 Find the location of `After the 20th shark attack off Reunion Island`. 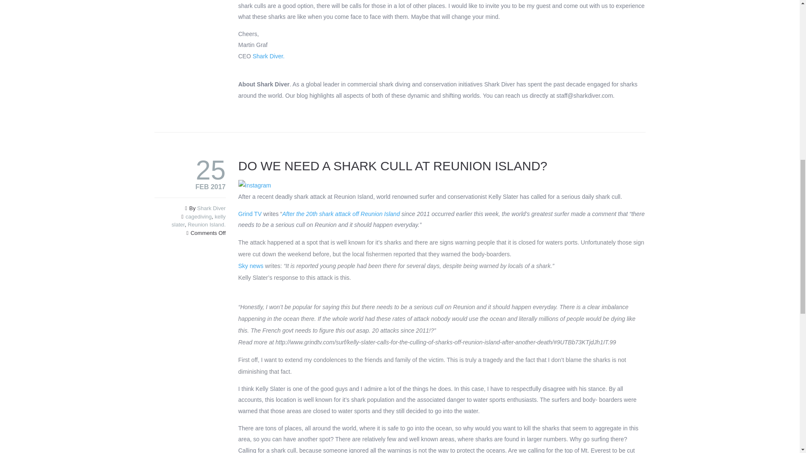

After the 20th shark attack off Reunion Island is located at coordinates (341, 214).